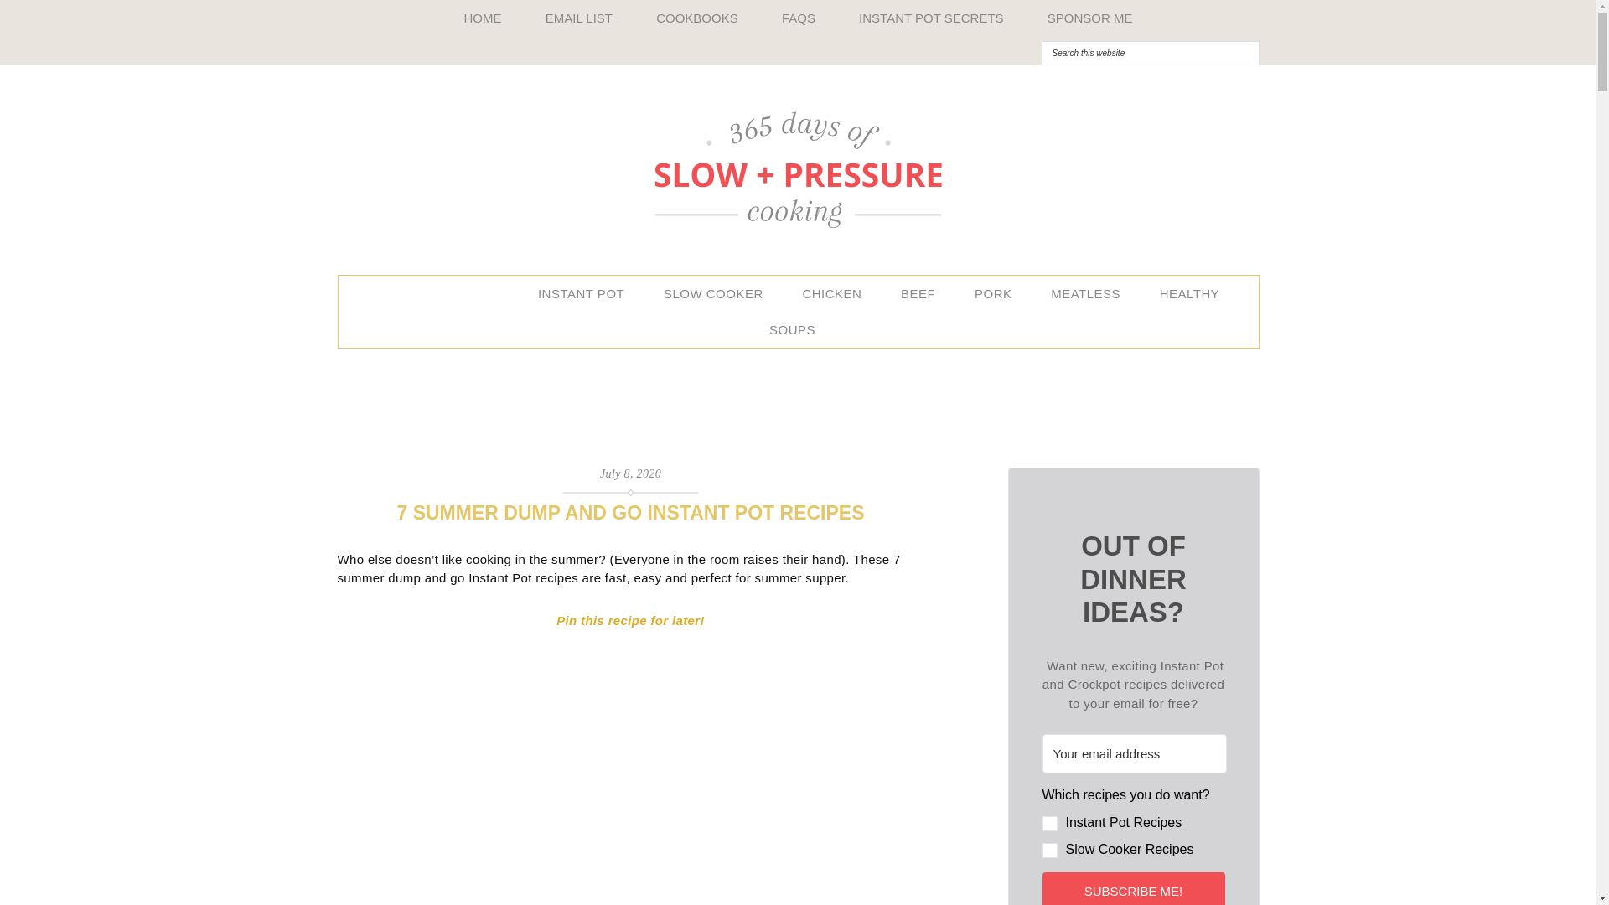 The width and height of the screenshot is (1609, 905). Describe the element at coordinates (923, 293) in the screenshot. I see `BEEF` at that location.